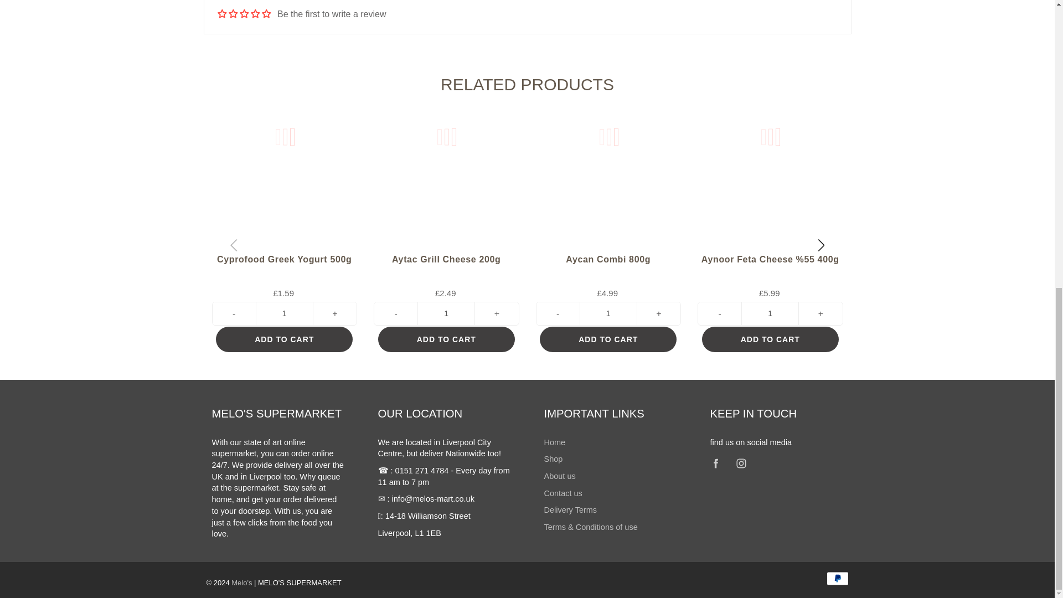 This screenshot has width=1063, height=598. Describe the element at coordinates (285, 313) in the screenshot. I see `1` at that location.